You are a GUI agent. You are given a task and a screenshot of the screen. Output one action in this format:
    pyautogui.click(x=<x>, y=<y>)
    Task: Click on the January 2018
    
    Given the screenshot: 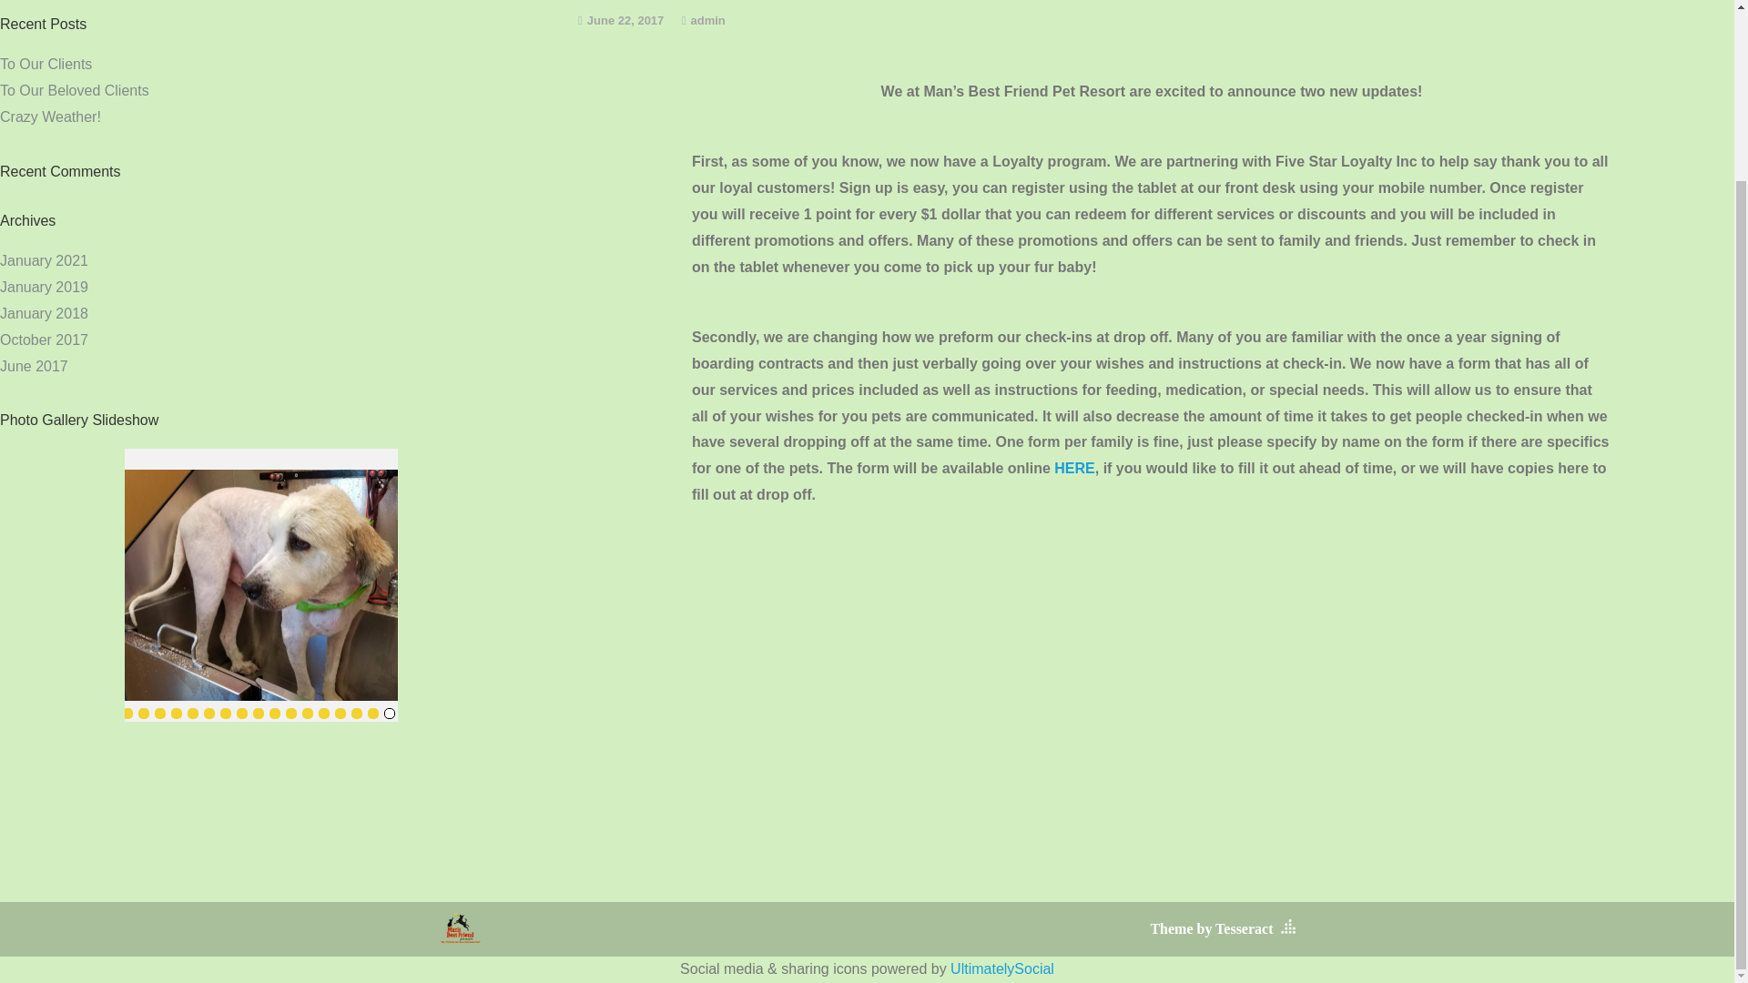 What is the action you would take?
    pyautogui.click(x=44, y=313)
    